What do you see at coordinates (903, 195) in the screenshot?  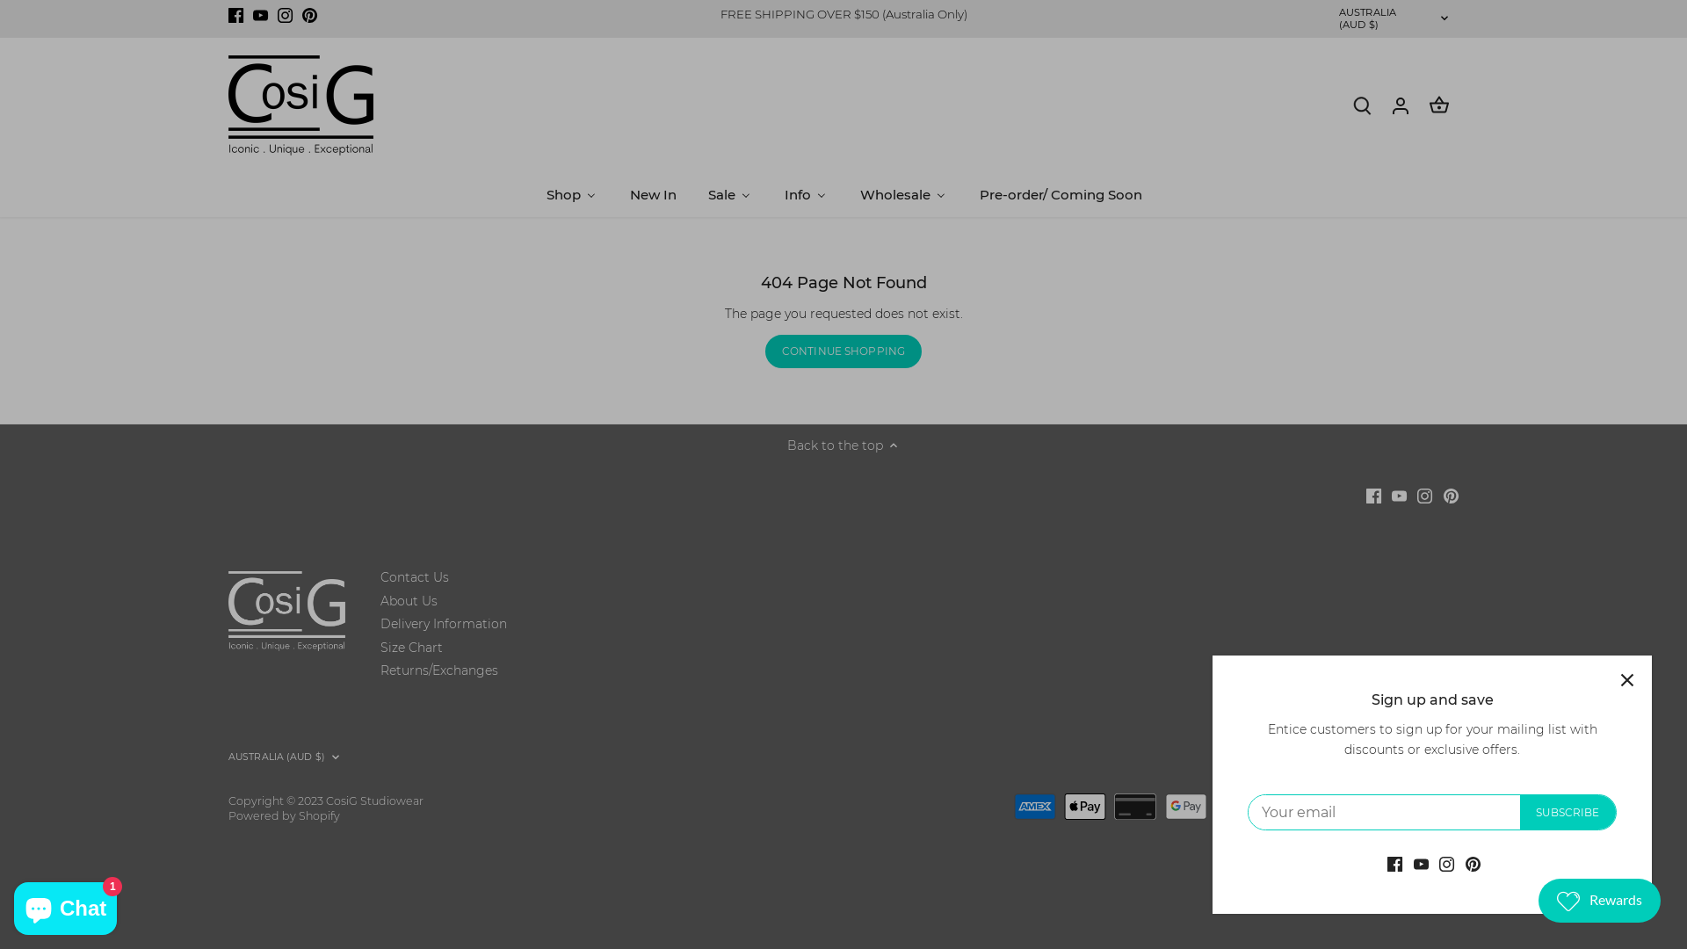 I see `Wholesale` at bounding box center [903, 195].